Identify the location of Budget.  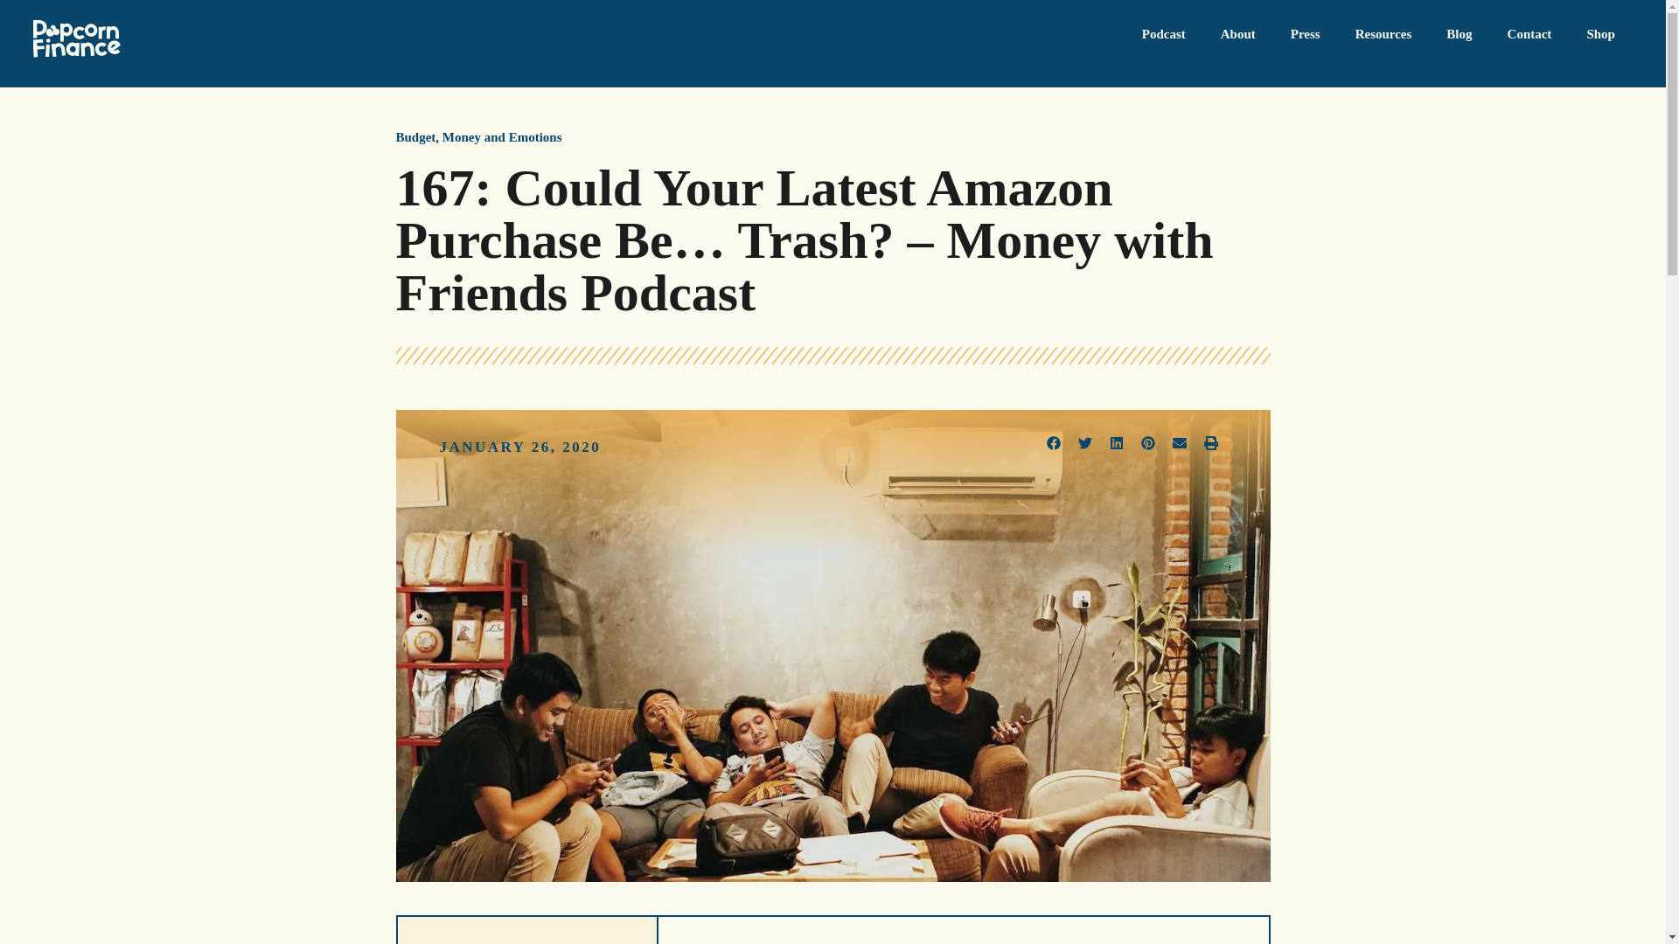
(415, 137).